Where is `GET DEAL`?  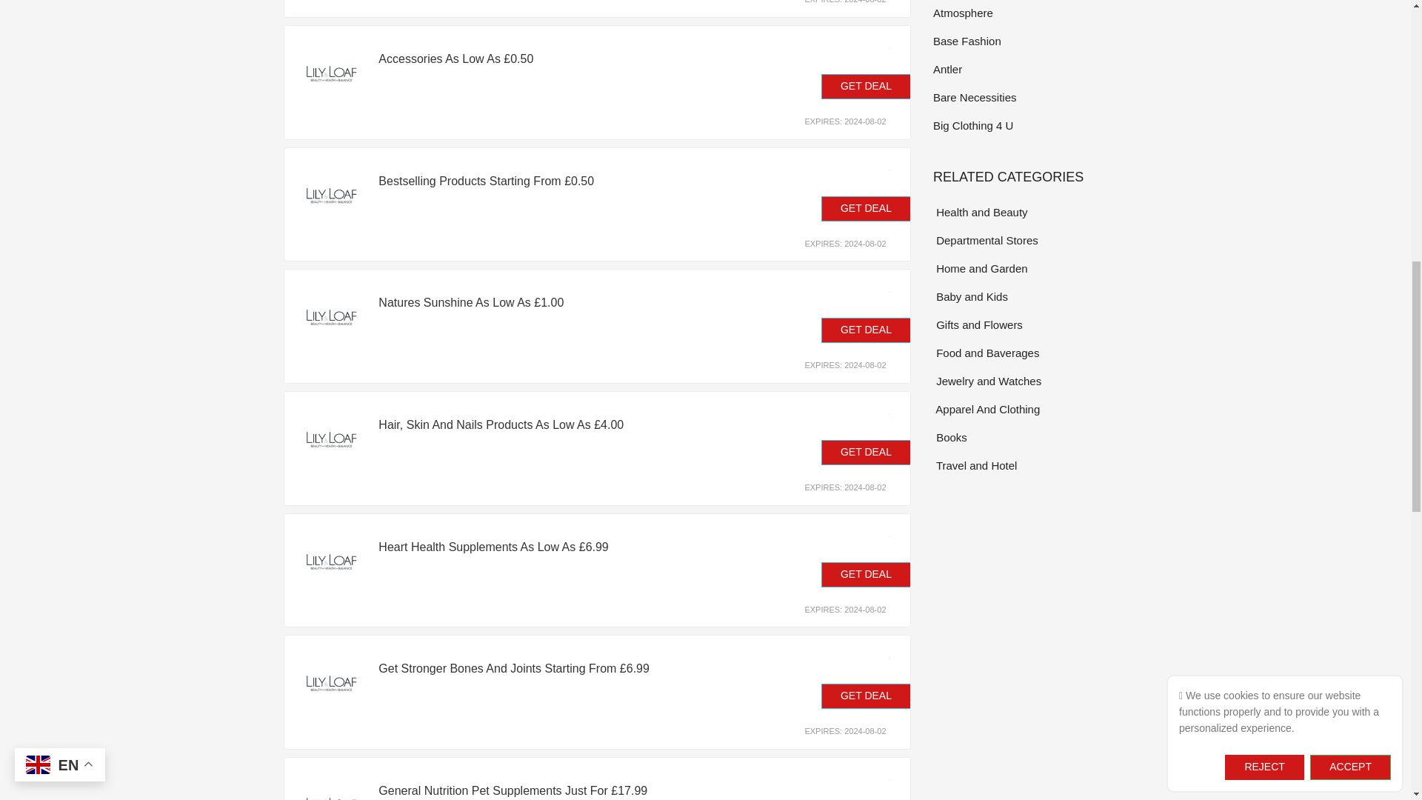
GET DEAL is located at coordinates (867, 330).